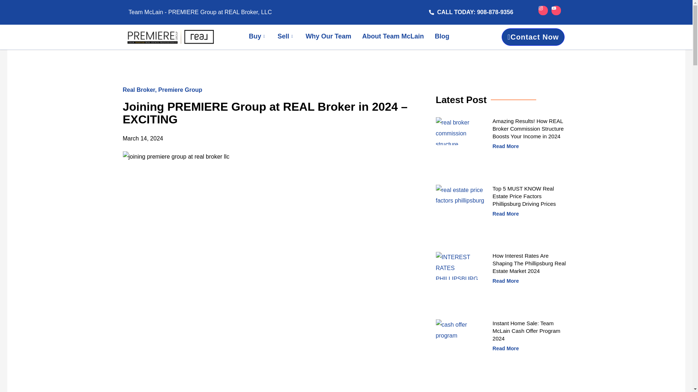  I want to click on Real Broker, so click(139, 89).